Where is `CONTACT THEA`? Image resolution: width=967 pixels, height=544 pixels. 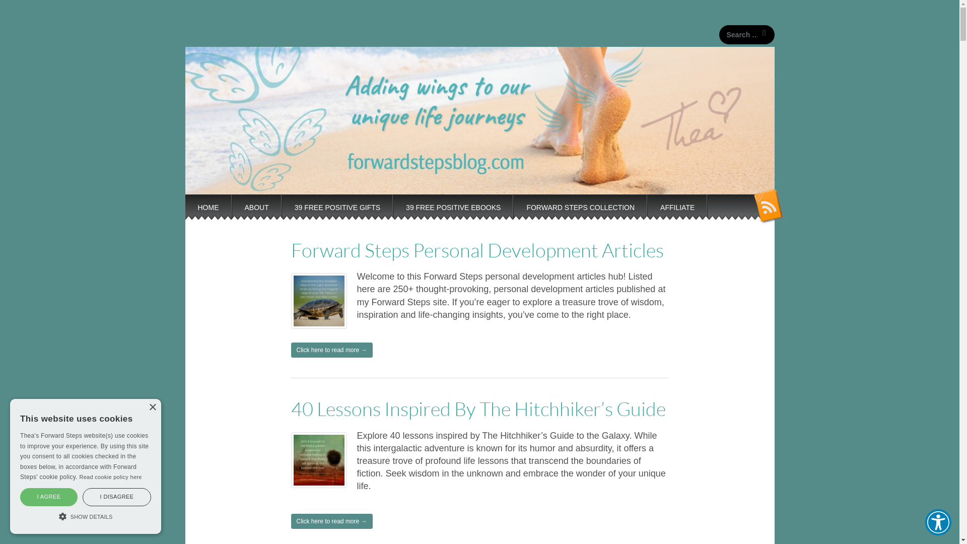 CONTACT THEA is located at coordinates (225, 244).